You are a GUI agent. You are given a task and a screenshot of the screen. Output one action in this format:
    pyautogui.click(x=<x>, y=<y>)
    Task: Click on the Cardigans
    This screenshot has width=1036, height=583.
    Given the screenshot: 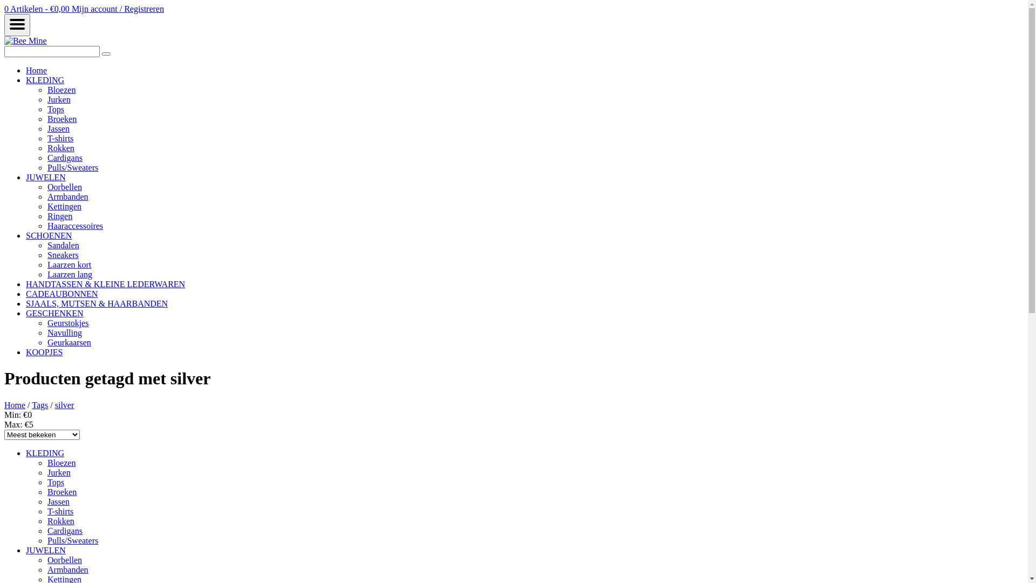 What is the action you would take?
    pyautogui.click(x=65, y=158)
    